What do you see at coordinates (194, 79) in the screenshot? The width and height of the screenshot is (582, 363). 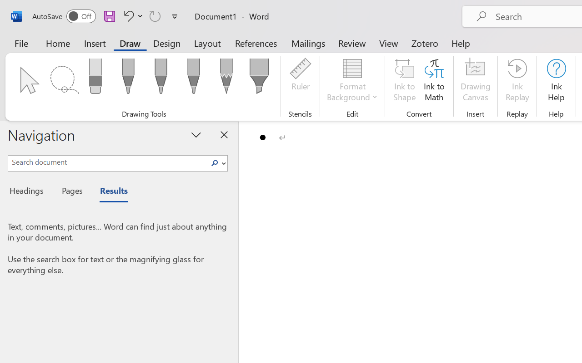 I see `Pen: Galaxy, 1 mm` at bounding box center [194, 79].